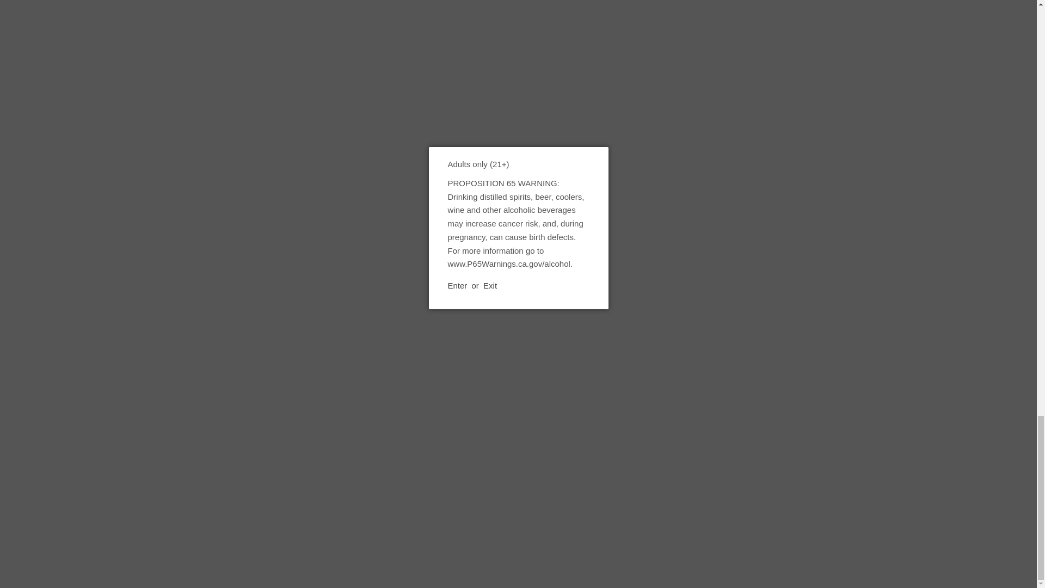 Image resolution: width=1045 pixels, height=588 pixels. Describe the element at coordinates (777, 534) in the screenshot. I see `Discover` at that location.